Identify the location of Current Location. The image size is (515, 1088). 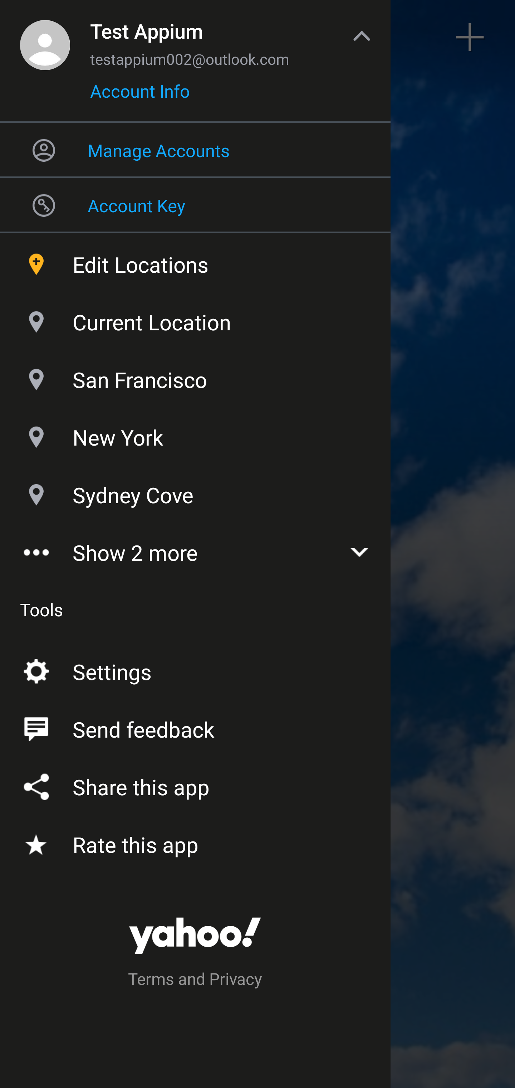
(195, 319).